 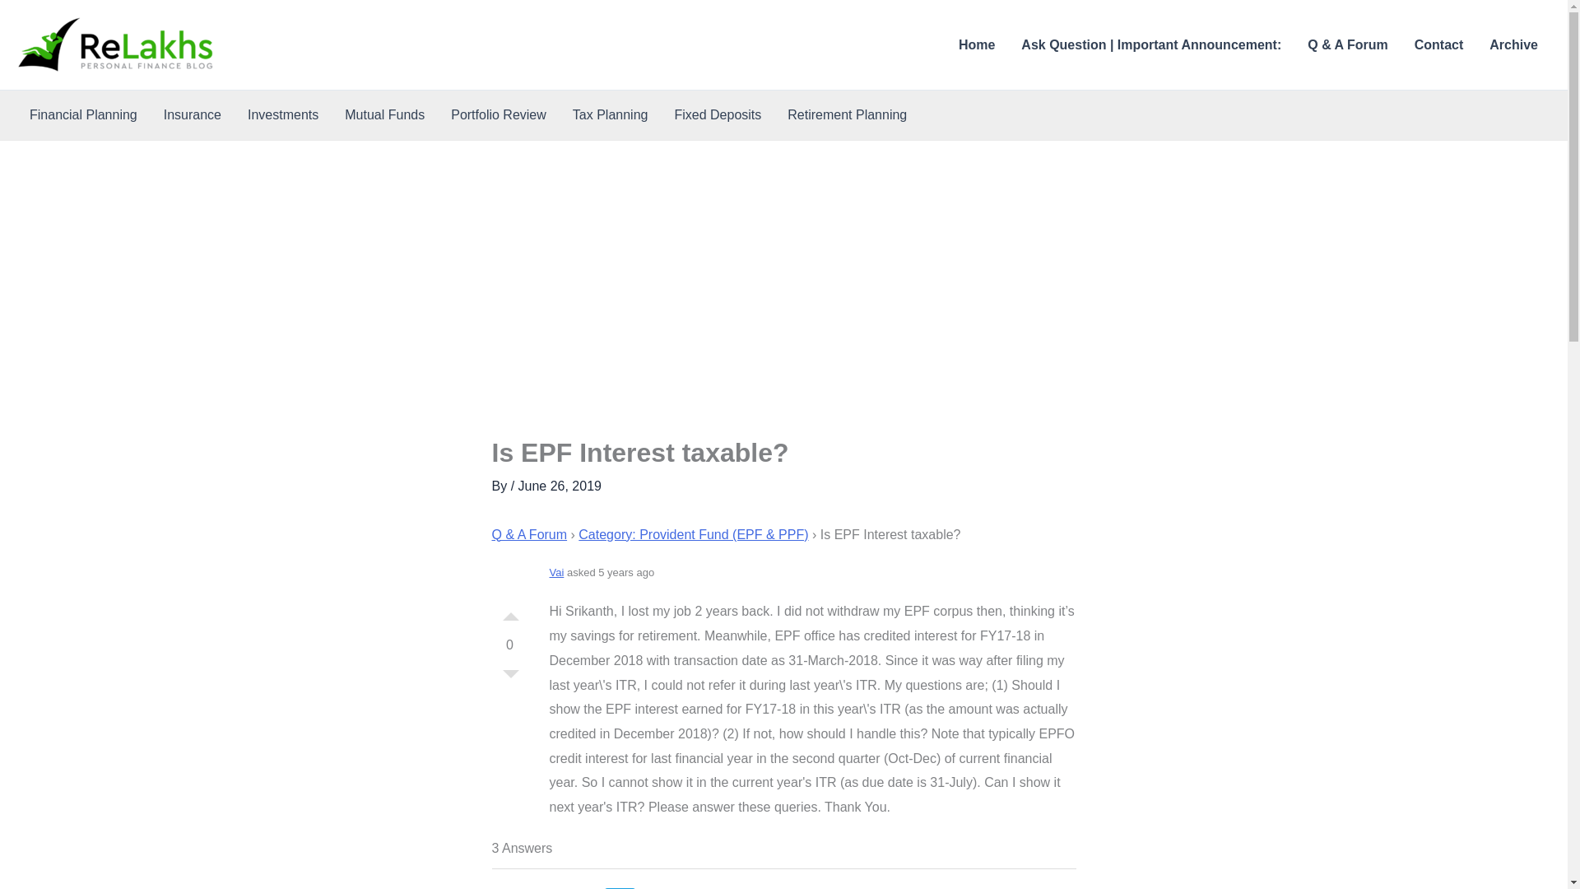 What do you see at coordinates (976, 44) in the screenshot?
I see `Home` at bounding box center [976, 44].